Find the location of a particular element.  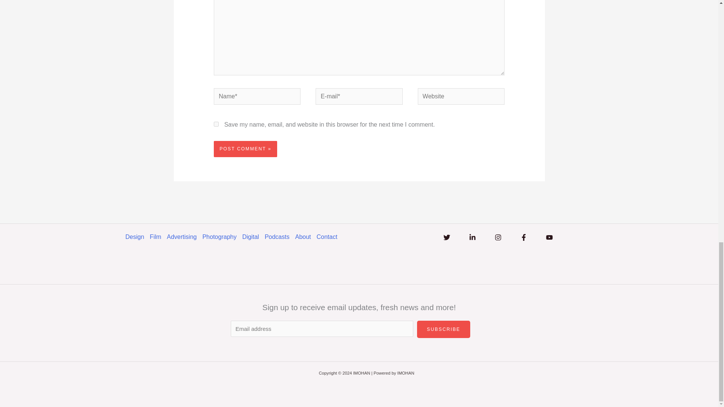

Design is located at coordinates (137, 237).